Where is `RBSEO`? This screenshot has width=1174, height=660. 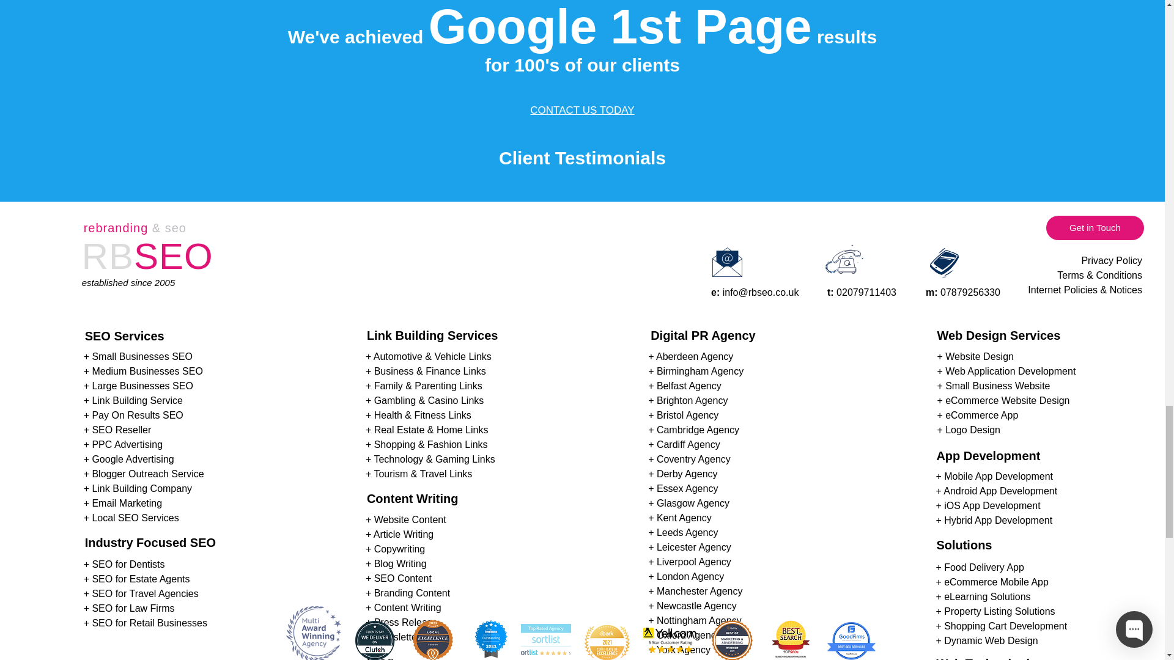 RBSEO is located at coordinates (148, 264).